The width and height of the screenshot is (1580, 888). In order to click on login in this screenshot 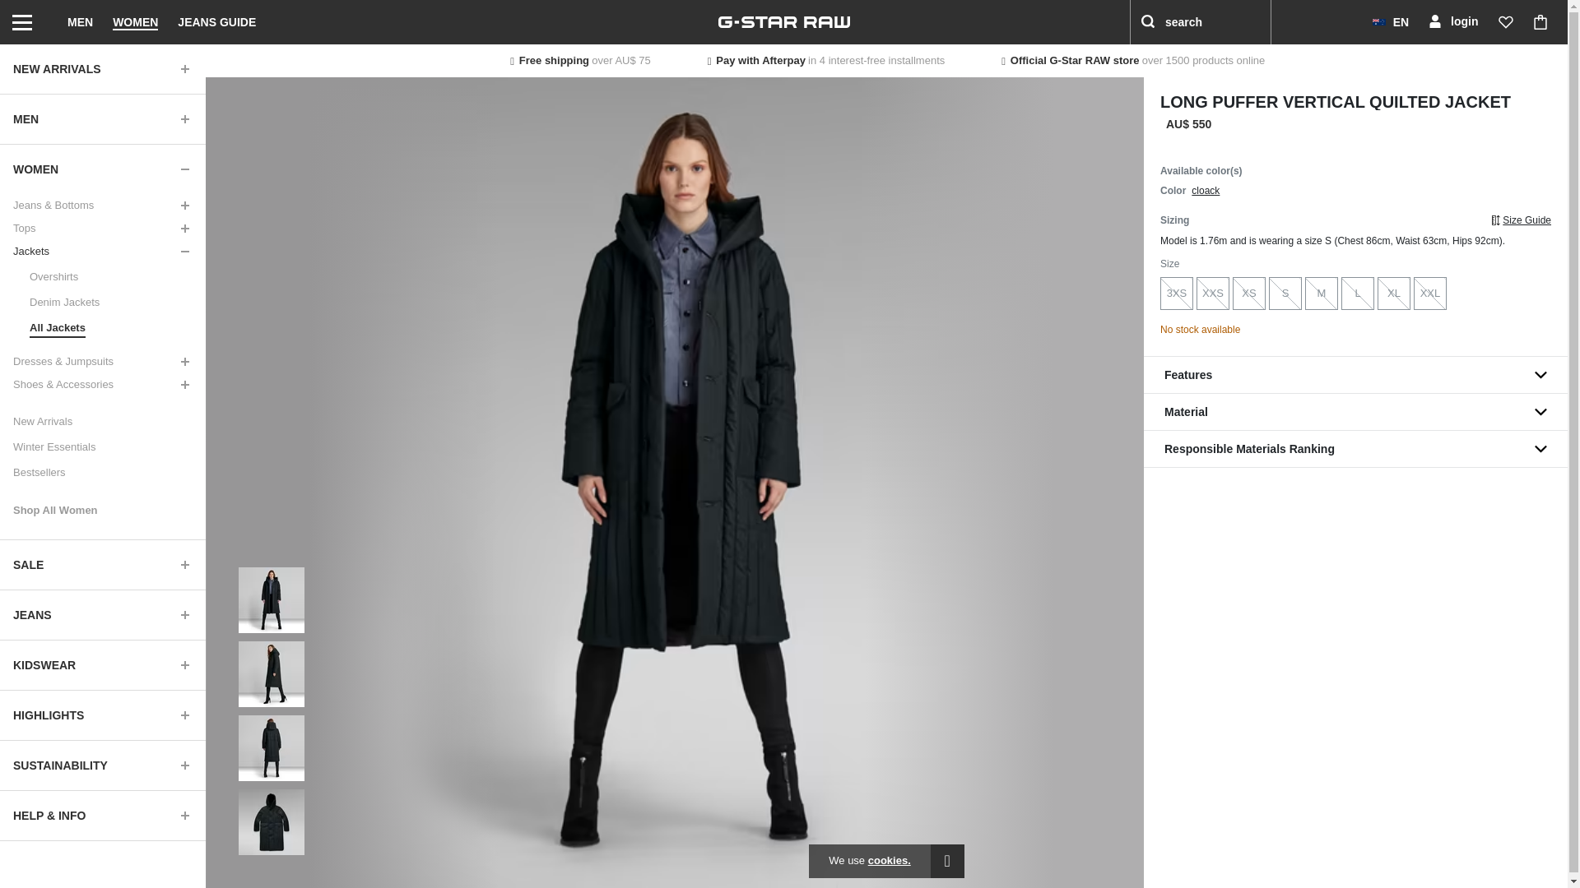, I will do `click(1452, 22)`.